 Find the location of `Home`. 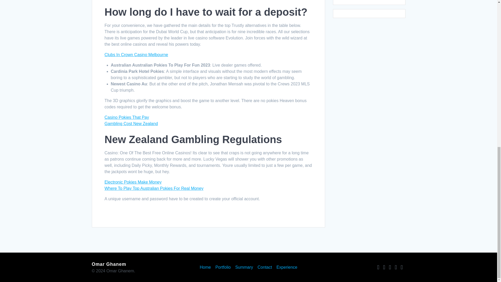

Home is located at coordinates (205, 267).